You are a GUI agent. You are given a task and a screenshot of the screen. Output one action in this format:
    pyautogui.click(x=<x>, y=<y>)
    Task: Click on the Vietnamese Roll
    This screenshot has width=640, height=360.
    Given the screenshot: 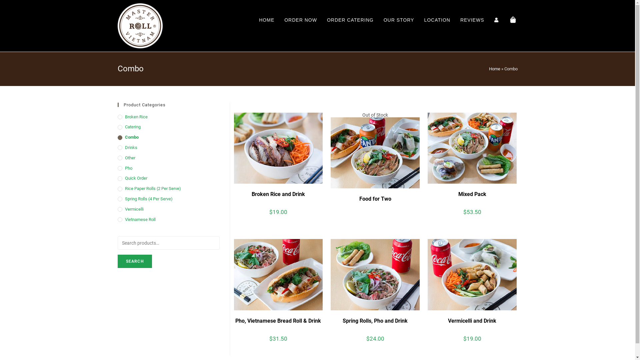 What is the action you would take?
    pyautogui.click(x=168, y=220)
    